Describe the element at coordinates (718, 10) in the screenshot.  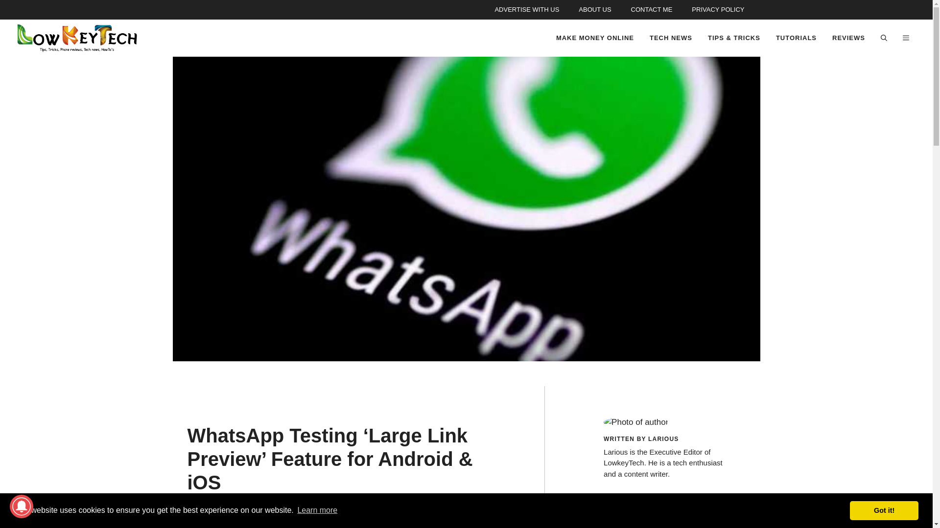
I see `PRIVACY POLICY` at that location.